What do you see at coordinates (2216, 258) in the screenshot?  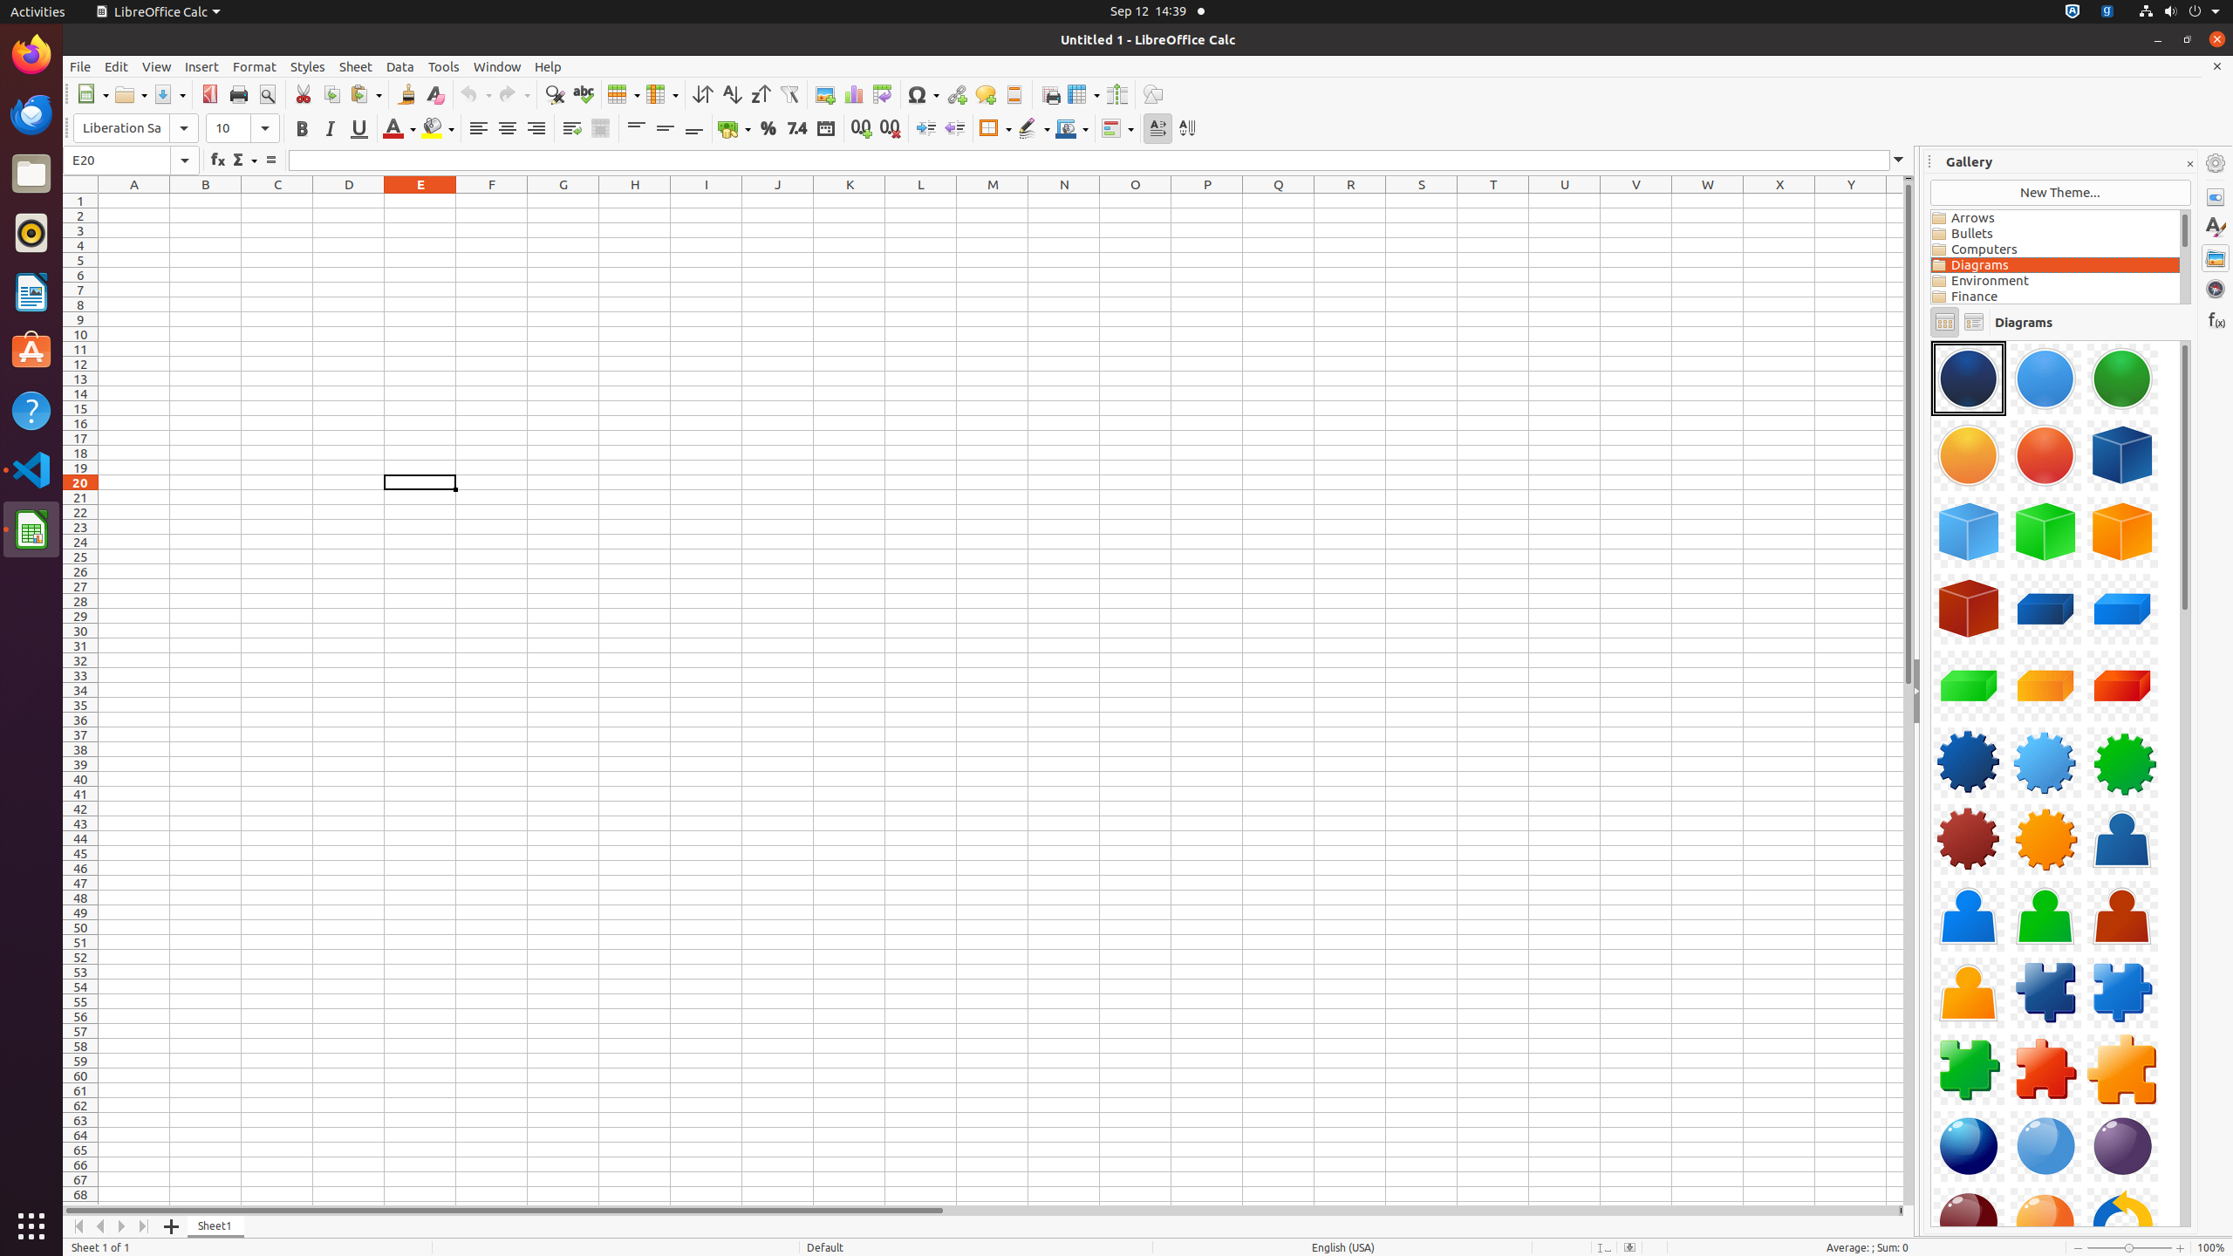 I see `Gallery` at bounding box center [2216, 258].